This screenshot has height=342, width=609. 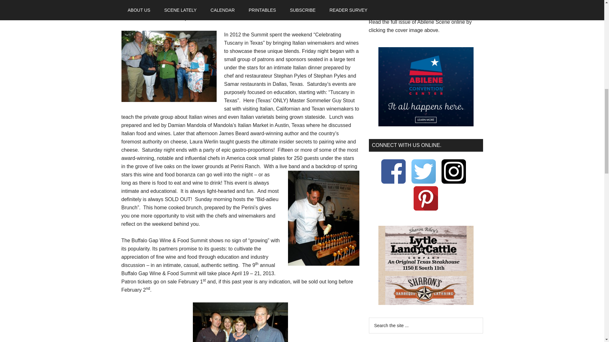 What do you see at coordinates (169, 66) in the screenshot?
I see `DSCN3122` at bounding box center [169, 66].